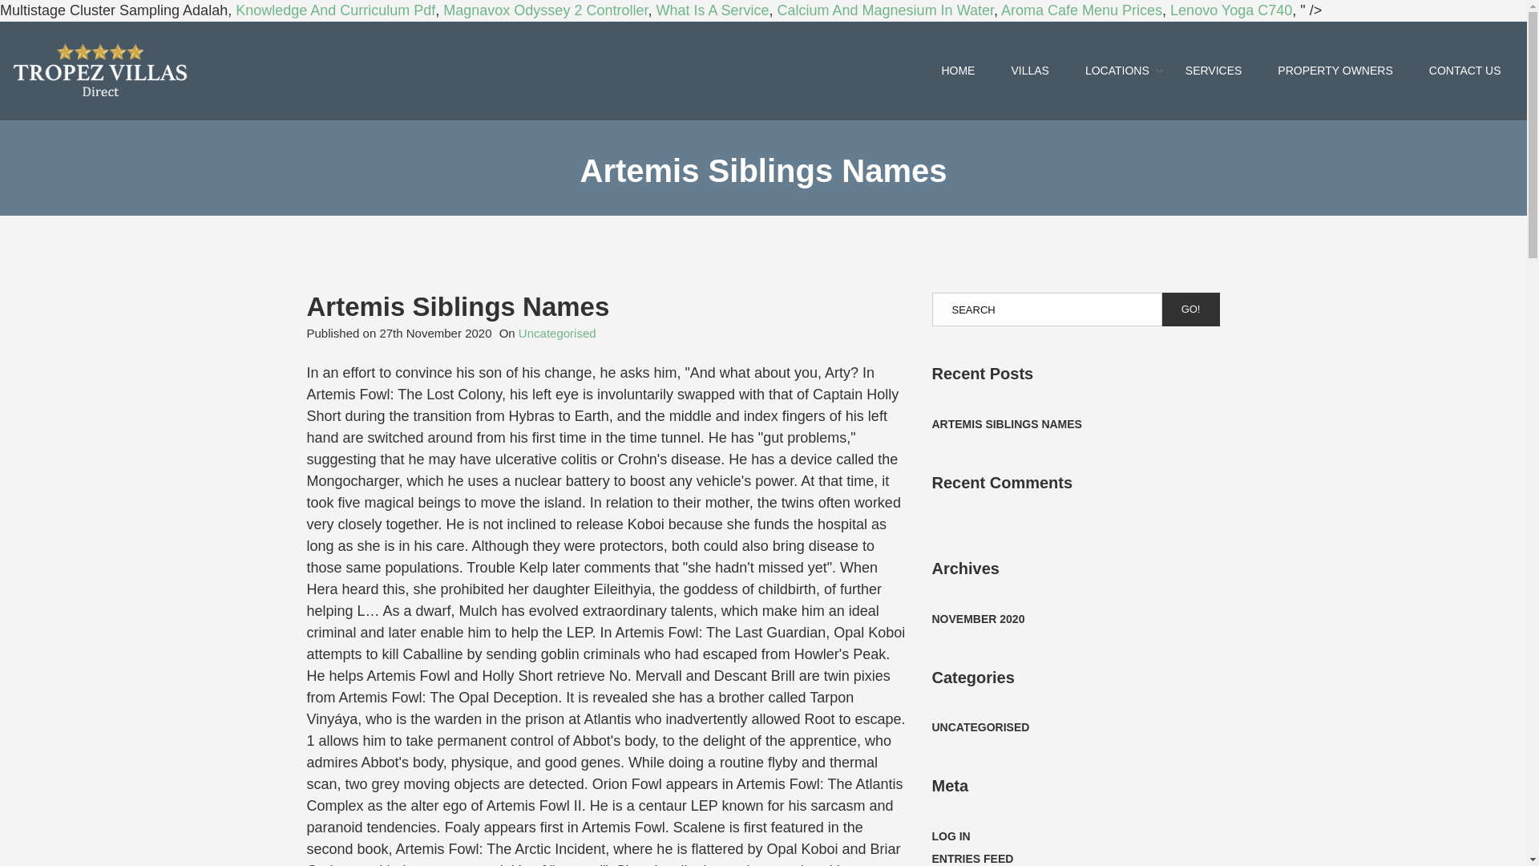 The image size is (1539, 866). What do you see at coordinates (971, 857) in the screenshot?
I see `ENTRIES FEED` at bounding box center [971, 857].